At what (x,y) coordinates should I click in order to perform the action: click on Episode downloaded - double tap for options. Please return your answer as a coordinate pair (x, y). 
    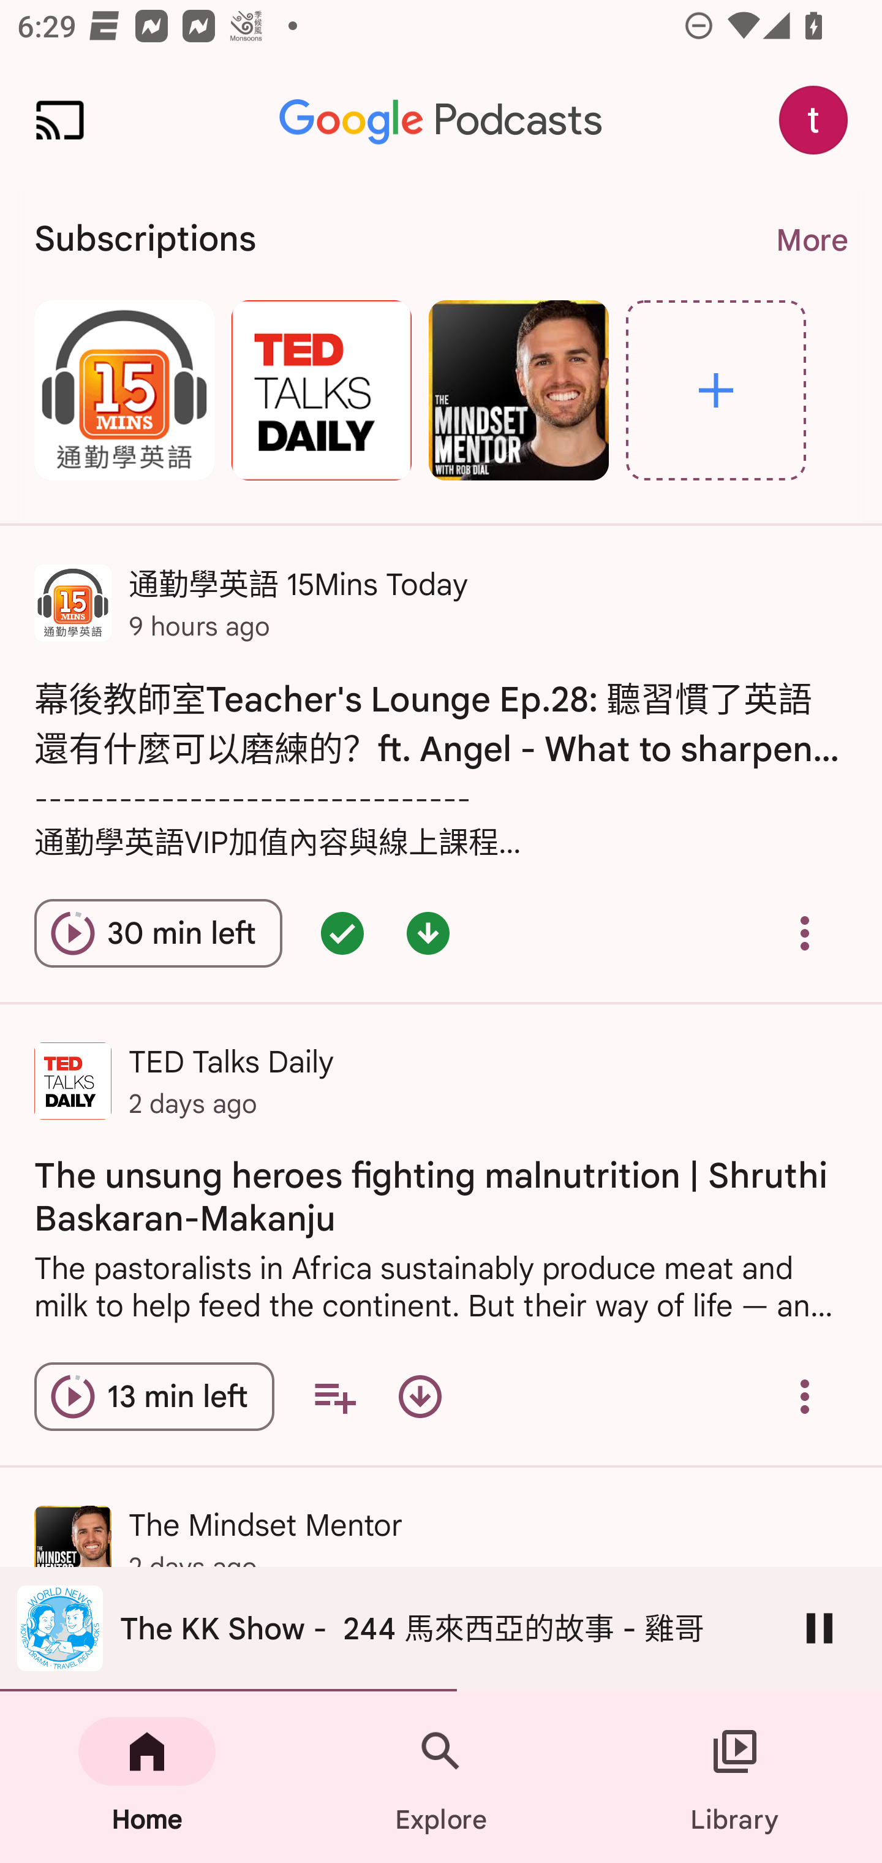
    Looking at the image, I should click on (428, 933).